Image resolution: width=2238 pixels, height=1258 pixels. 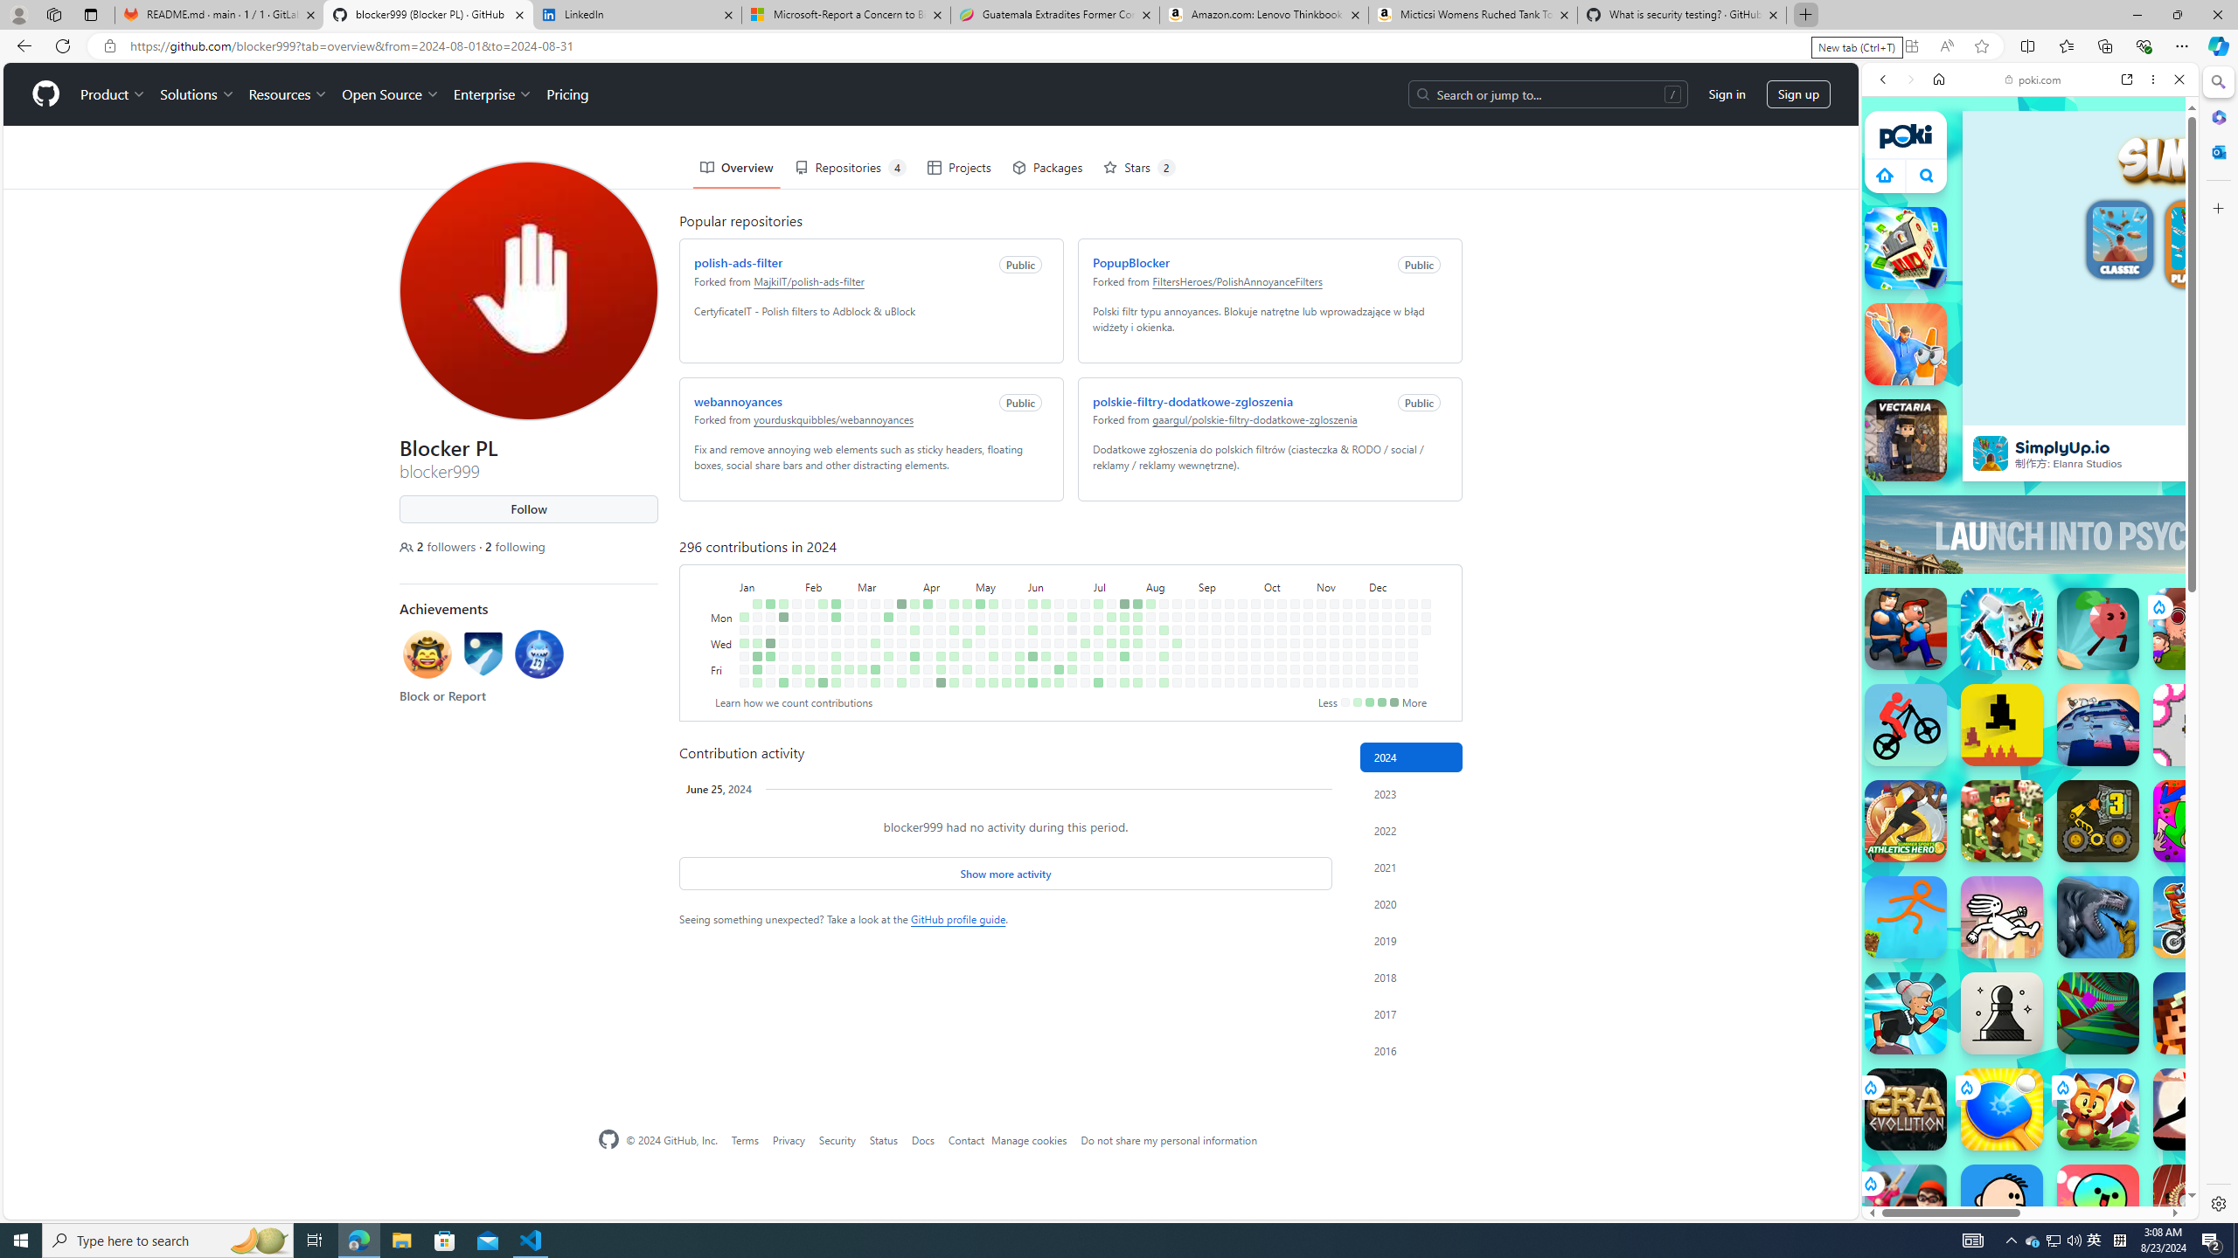 What do you see at coordinates (849, 643) in the screenshot?
I see `No contributions on February 28th.` at bounding box center [849, 643].